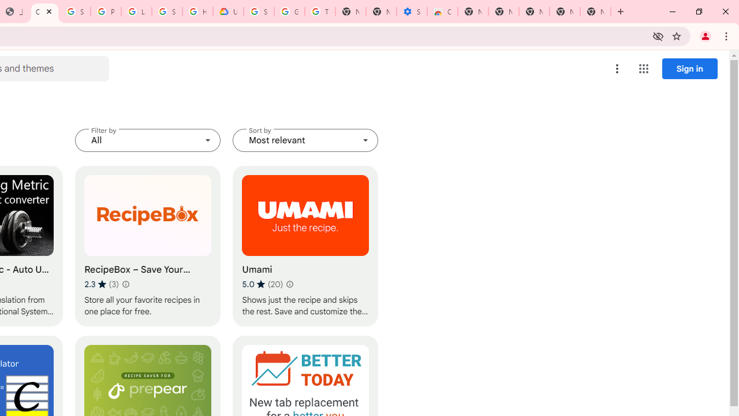 The width and height of the screenshot is (739, 416). What do you see at coordinates (262, 284) in the screenshot?
I see `Average rating 5 out of 5 stars. 20 ratings.` at bounding box center [262, 284].